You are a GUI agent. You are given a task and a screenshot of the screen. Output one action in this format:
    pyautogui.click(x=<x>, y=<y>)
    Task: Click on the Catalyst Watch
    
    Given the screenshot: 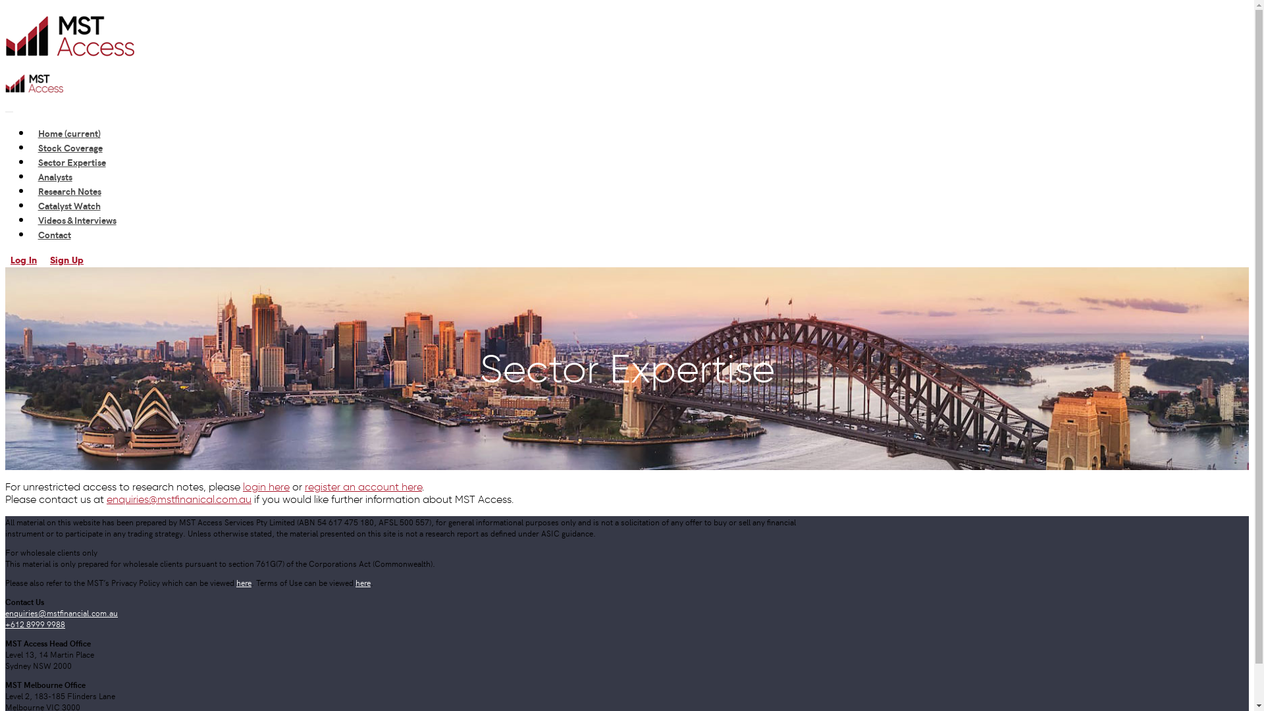 What is the action you would take?
    pyautogui.click(x=69, y=205)
    